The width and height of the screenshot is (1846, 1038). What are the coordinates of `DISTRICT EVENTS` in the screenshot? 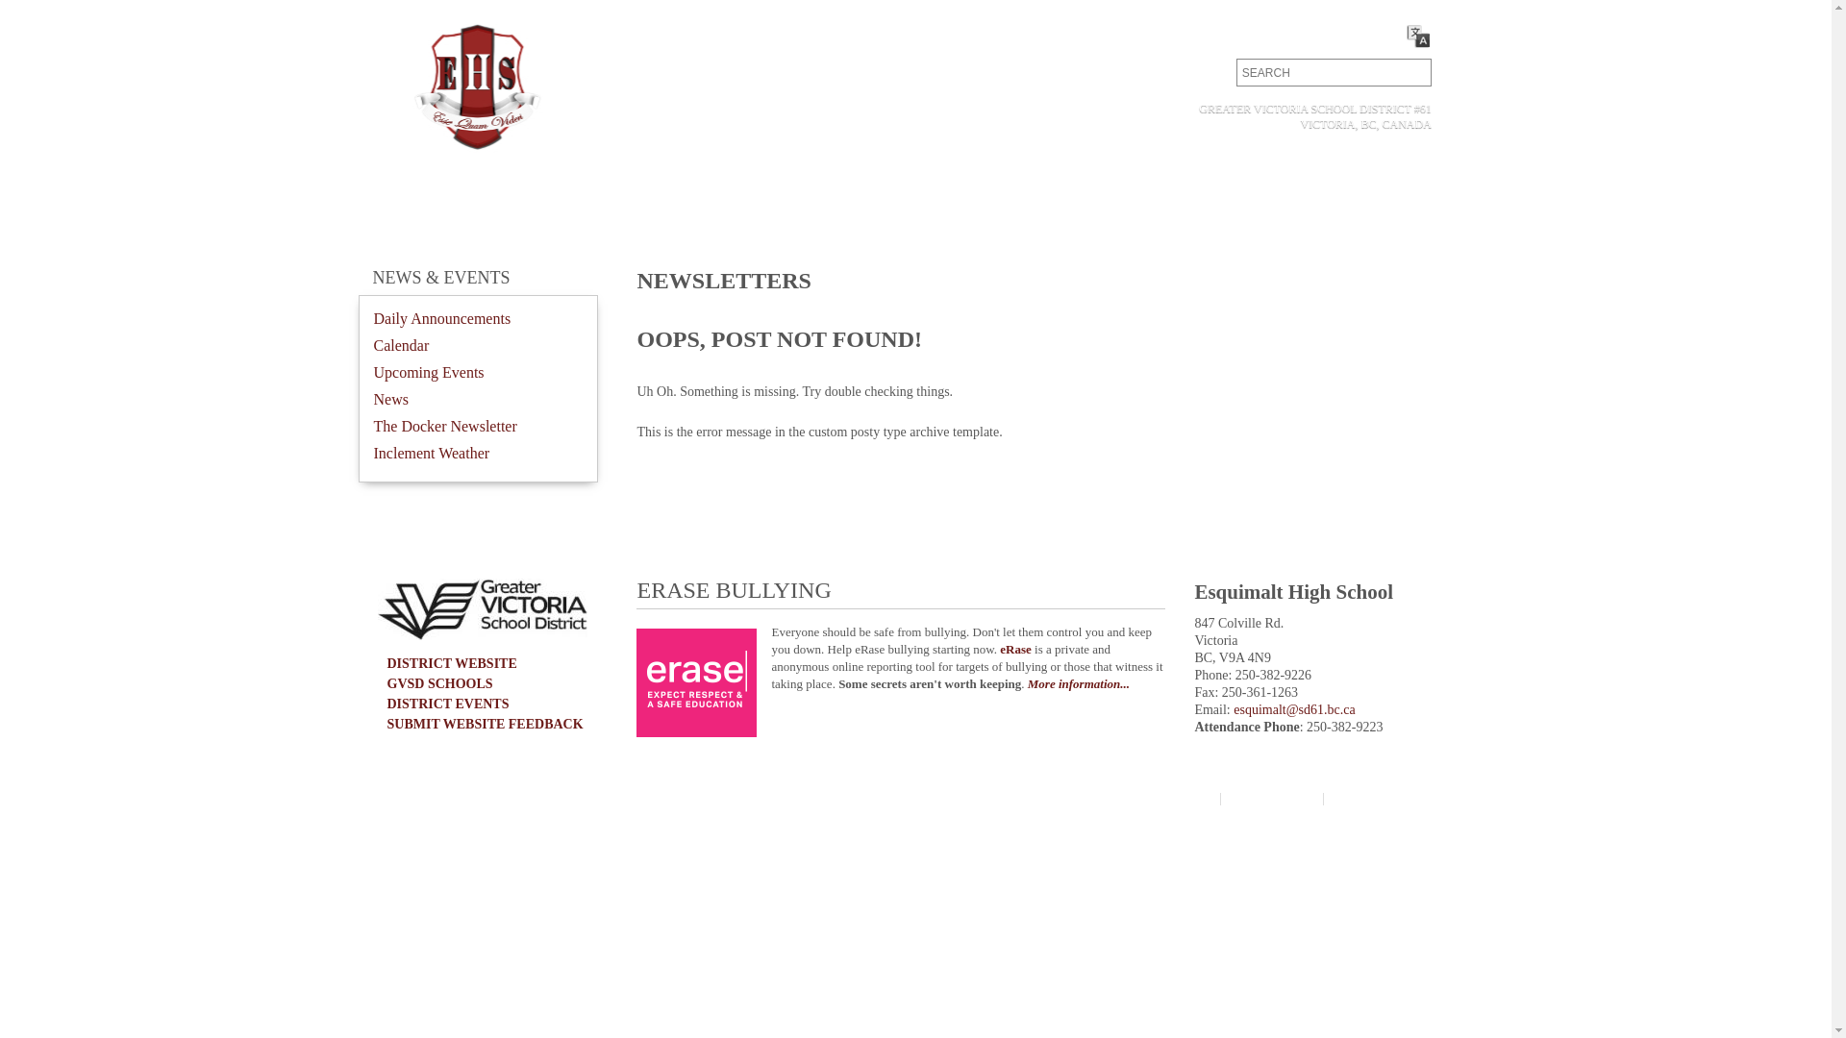 It's located at (448, 704).